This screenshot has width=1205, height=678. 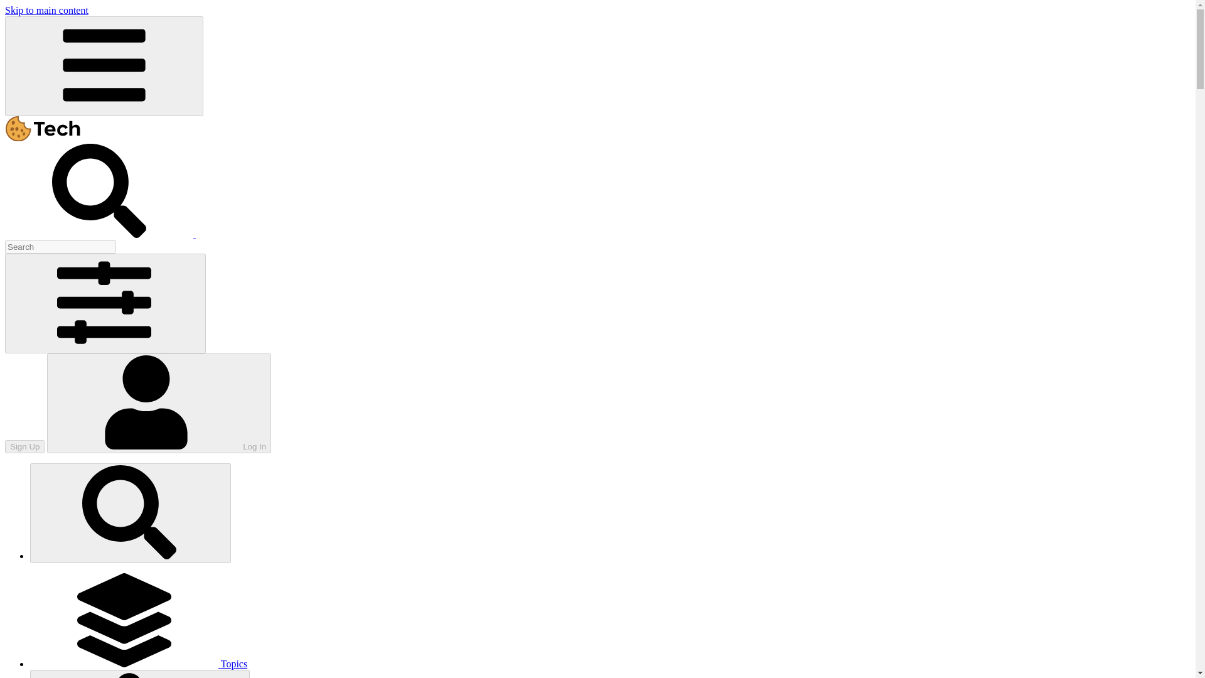 What do you see at coordinates (100, 235) in the screenshot?
I see `Open advanced search` at bounding box center [100, 235].